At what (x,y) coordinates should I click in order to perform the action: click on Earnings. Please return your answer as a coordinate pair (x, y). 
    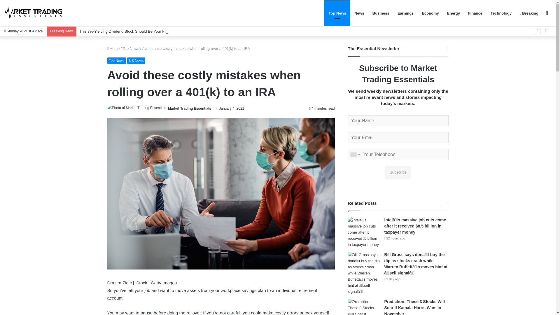
    Looking at the image, I should click on (405, 13).